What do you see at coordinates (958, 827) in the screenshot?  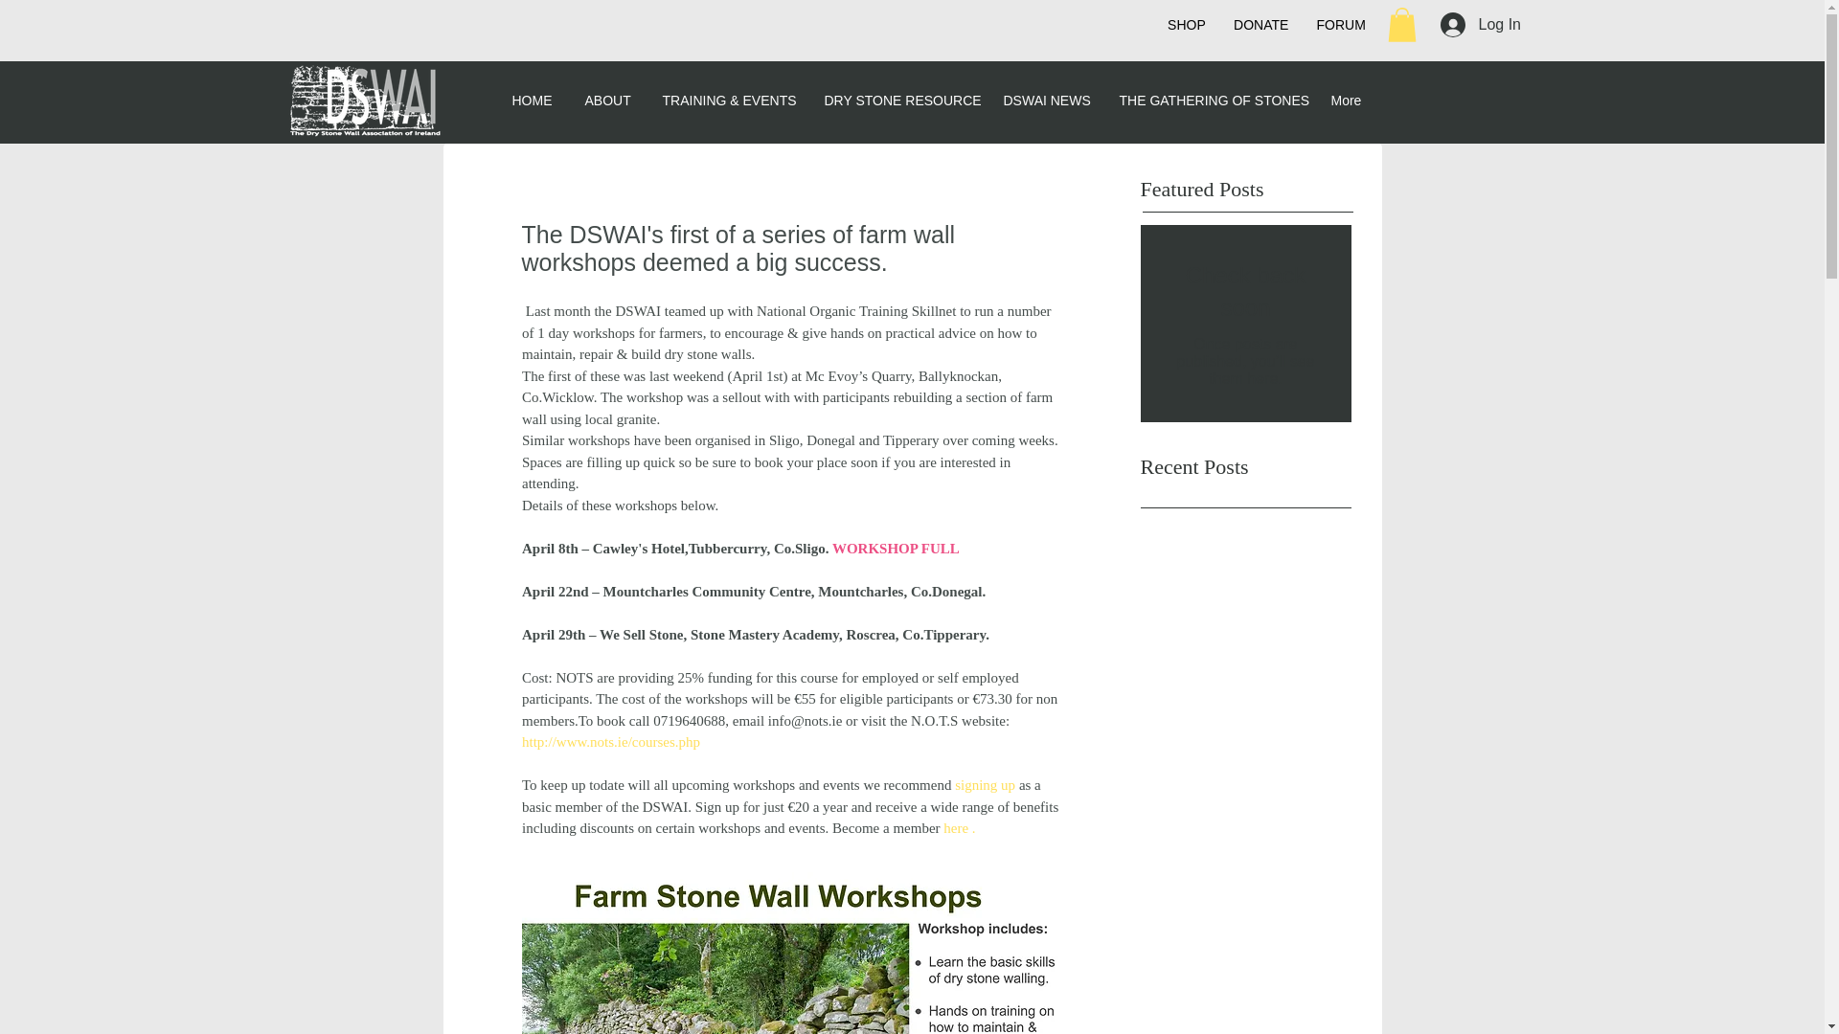 I see `here .` at bounding box center [958, 827].